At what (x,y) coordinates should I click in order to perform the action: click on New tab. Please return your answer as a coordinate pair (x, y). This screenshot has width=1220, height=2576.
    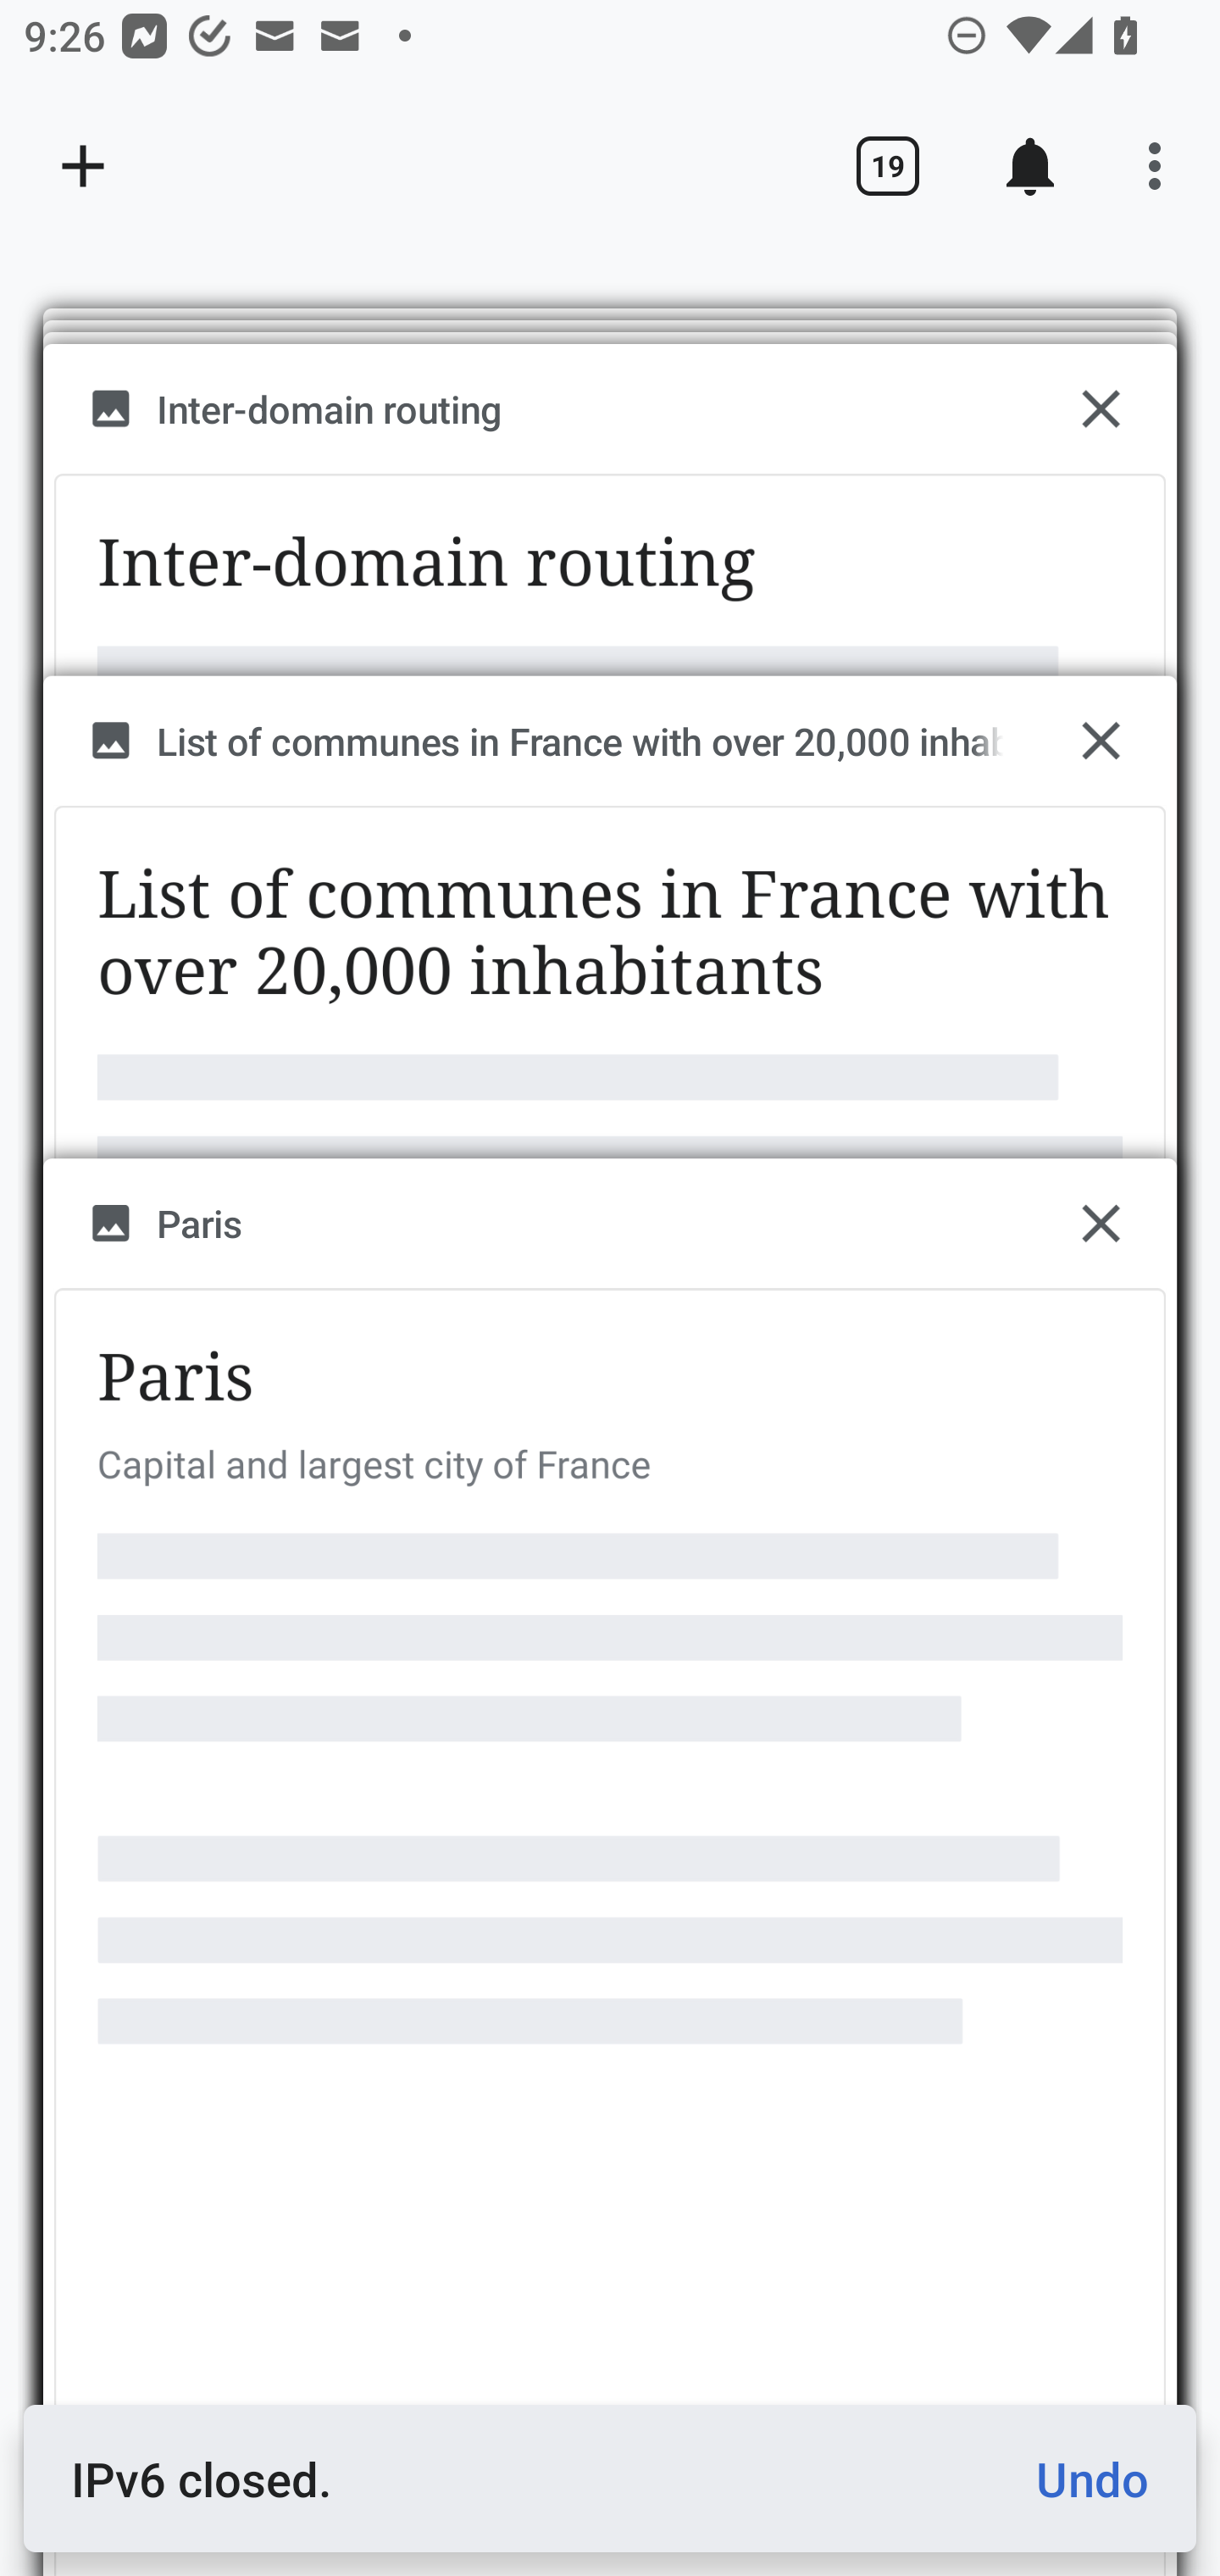
    Looking at the image, I should click on (83, 166).